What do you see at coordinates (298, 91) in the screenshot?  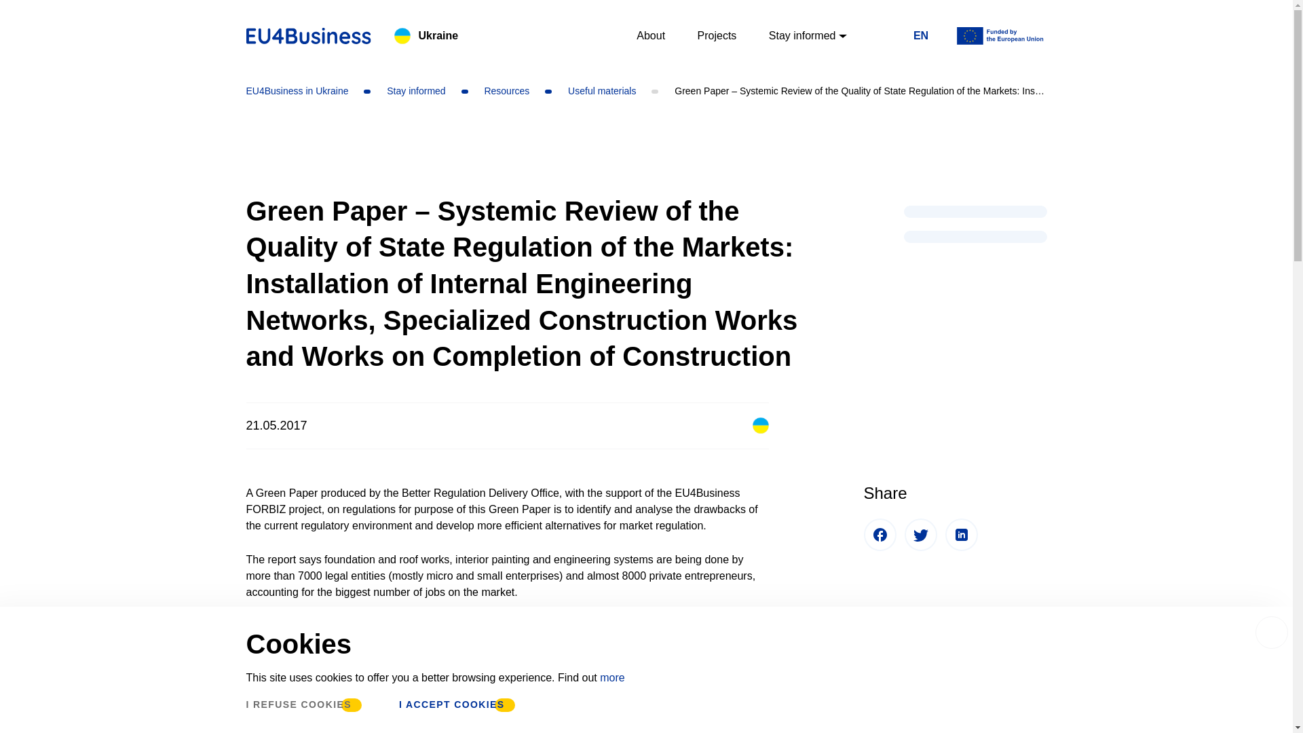 I see `EU4Business in Ukraine` at bounding box center [298, 91].